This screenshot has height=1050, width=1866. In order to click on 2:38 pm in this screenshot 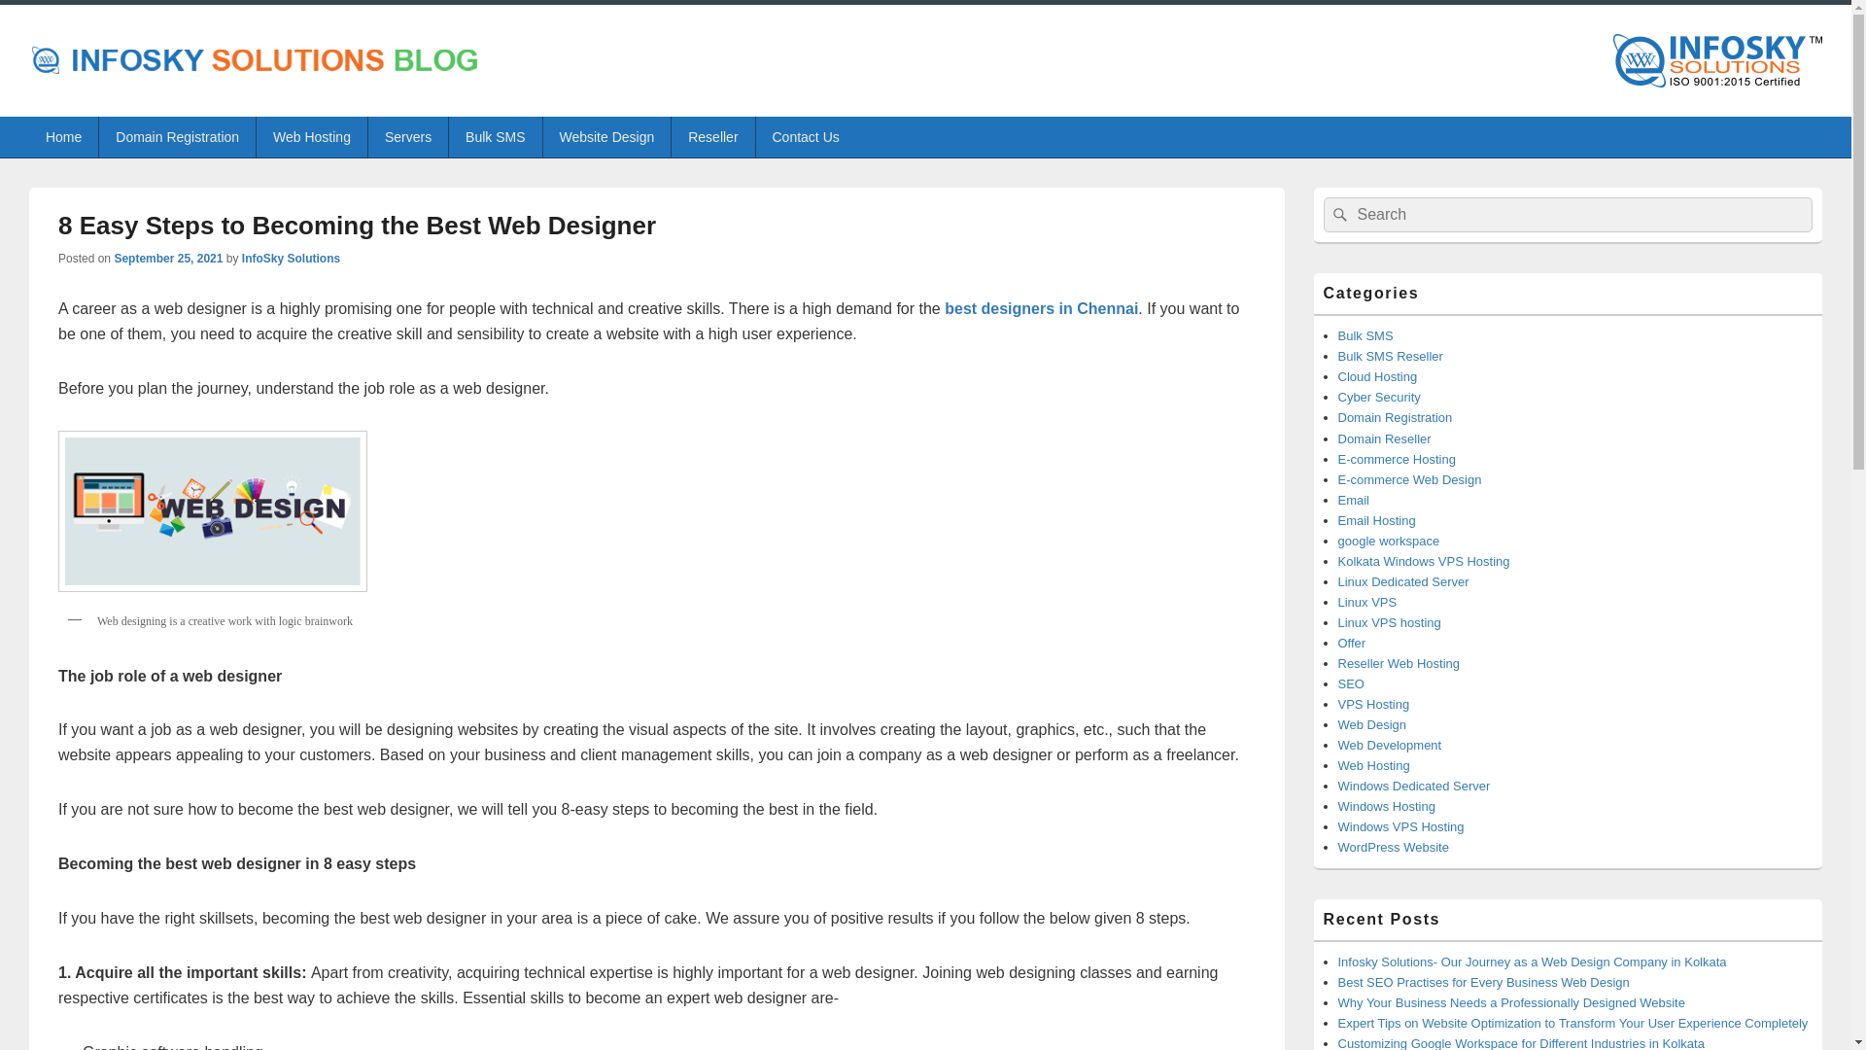, I will do `click(167, 259)`.